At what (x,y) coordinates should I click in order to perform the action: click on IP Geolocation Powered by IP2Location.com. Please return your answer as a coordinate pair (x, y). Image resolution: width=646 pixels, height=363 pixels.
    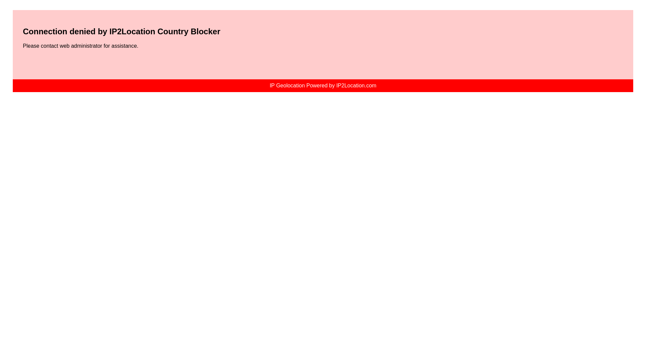
    Looking at the image, I should click on (322, 85).